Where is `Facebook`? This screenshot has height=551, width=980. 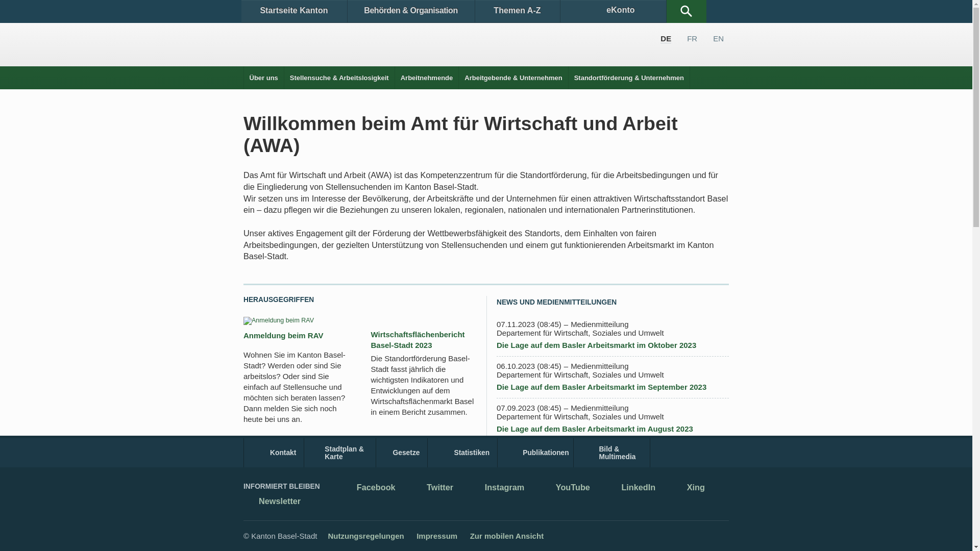 Facebook is located at coordinates (369, 488).